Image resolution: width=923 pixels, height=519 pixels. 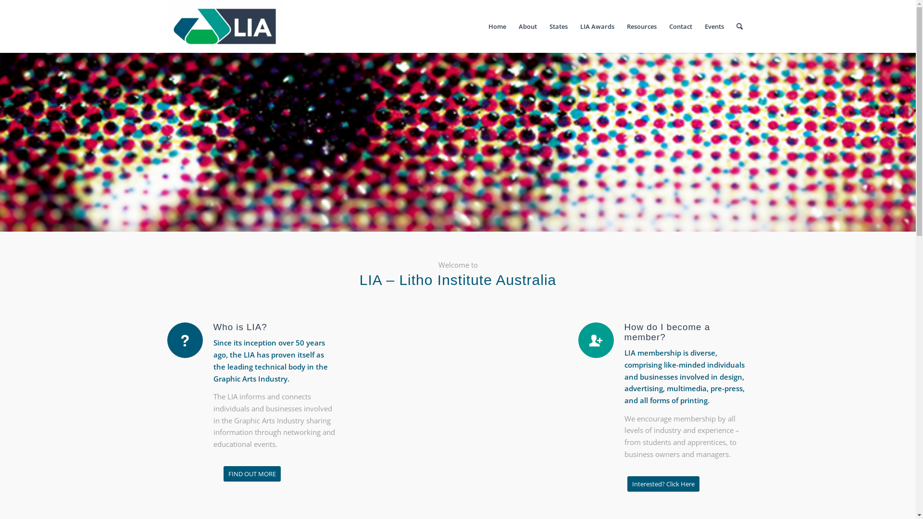 What do you see at coordinates (596, 340) in the screenshot?
I see `How do I become a member?` at bounding box center [596, 340].